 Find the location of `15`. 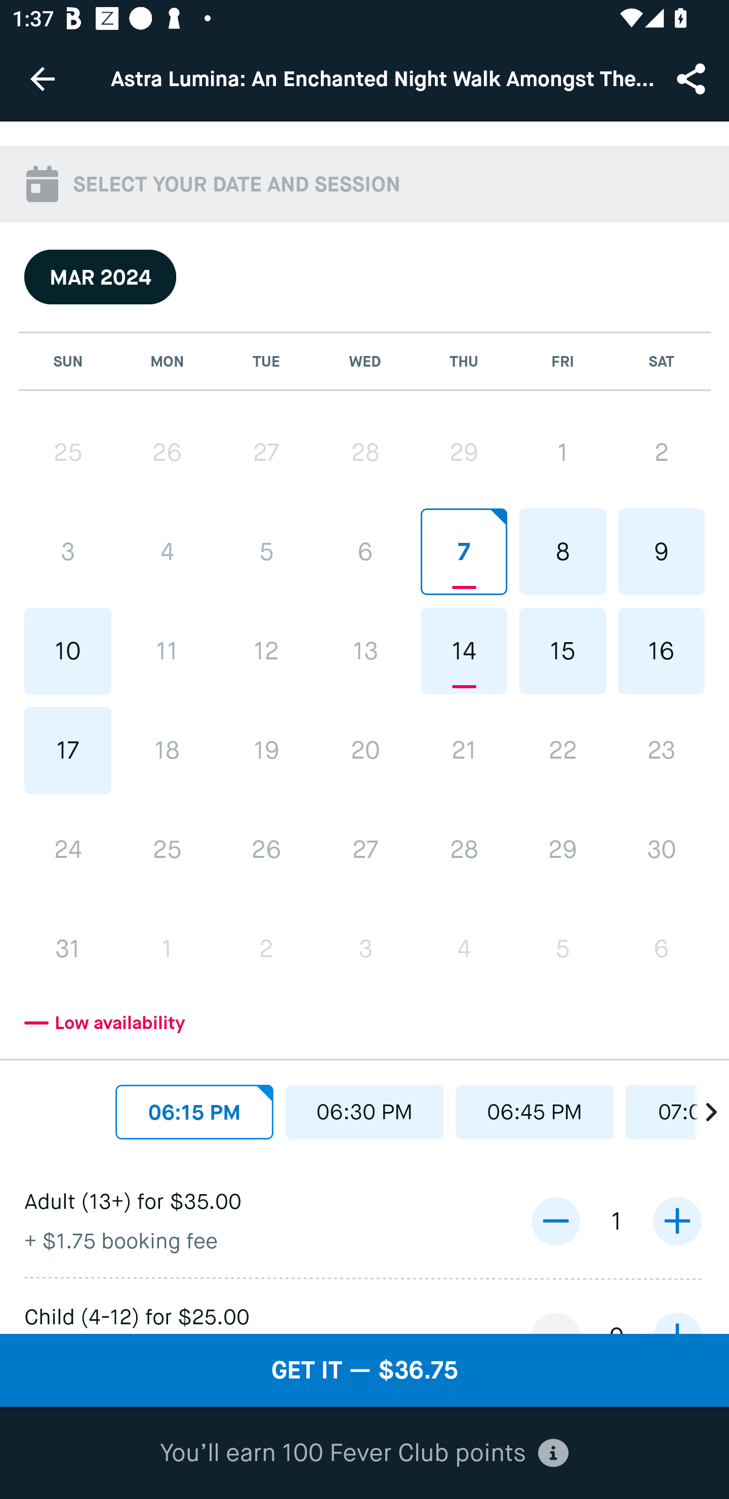

15 is located at coordinates (562, 650).